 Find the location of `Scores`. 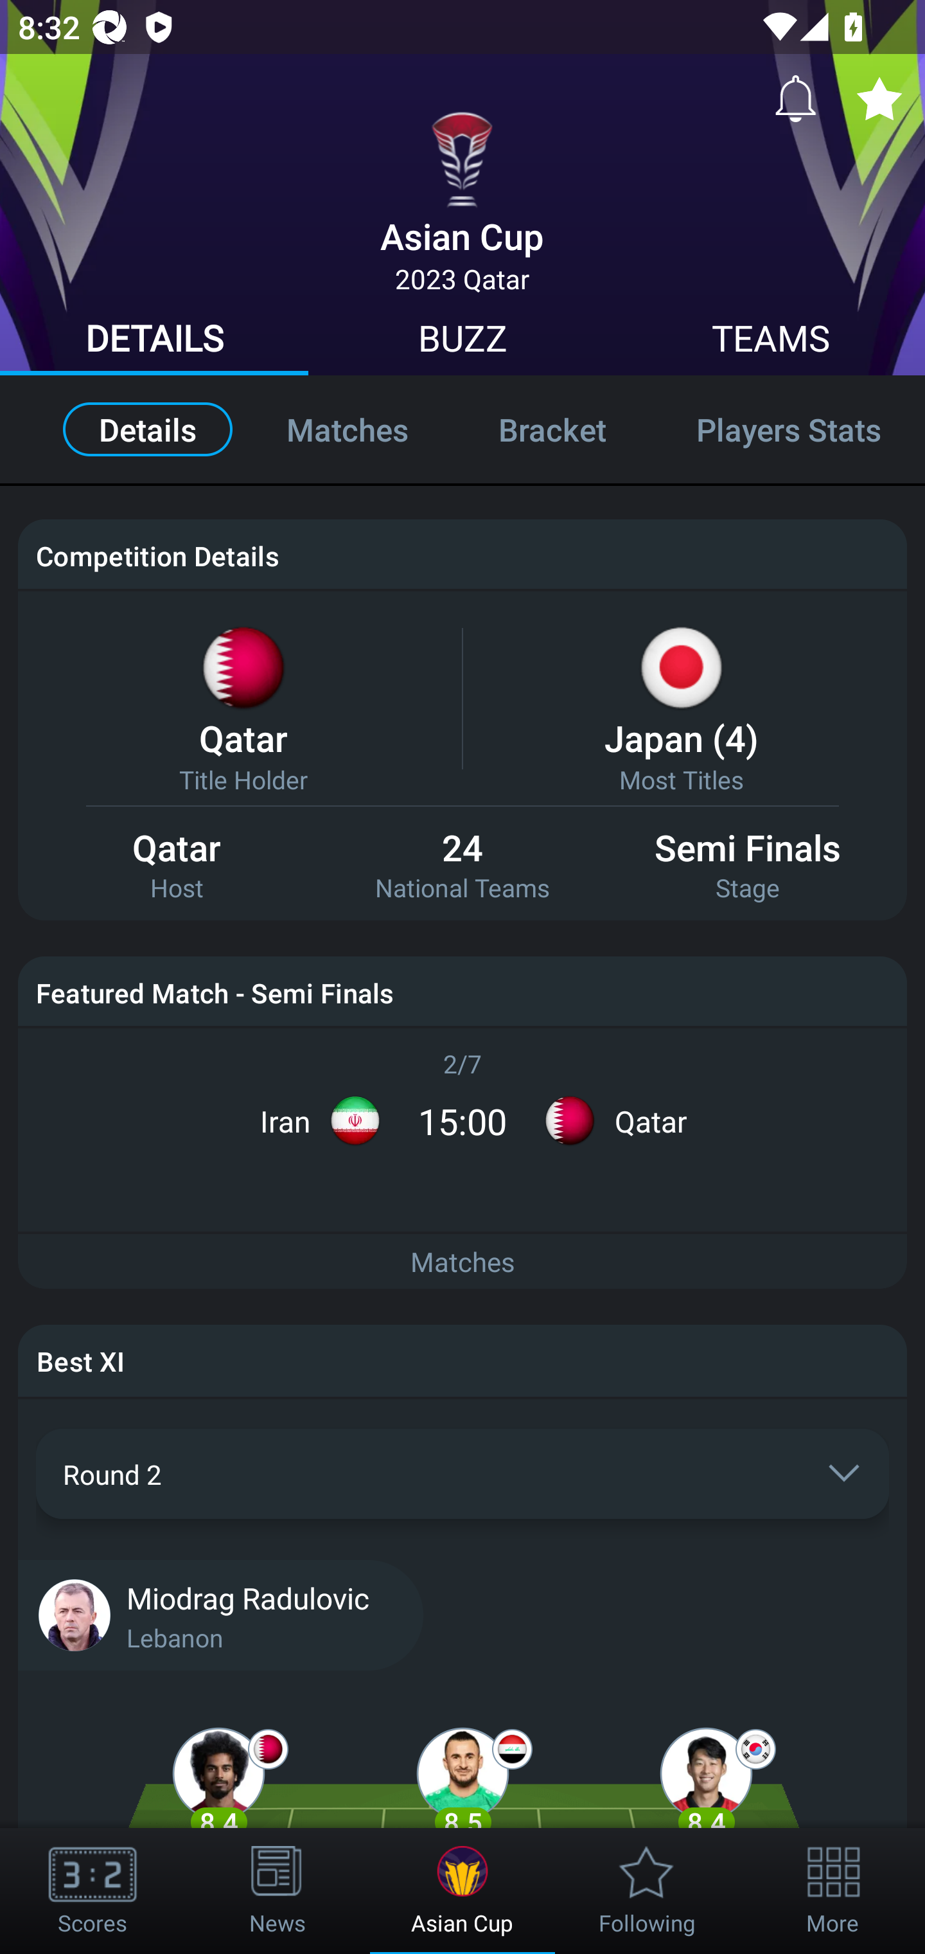

Scores is located at coordinates (92, 1891).